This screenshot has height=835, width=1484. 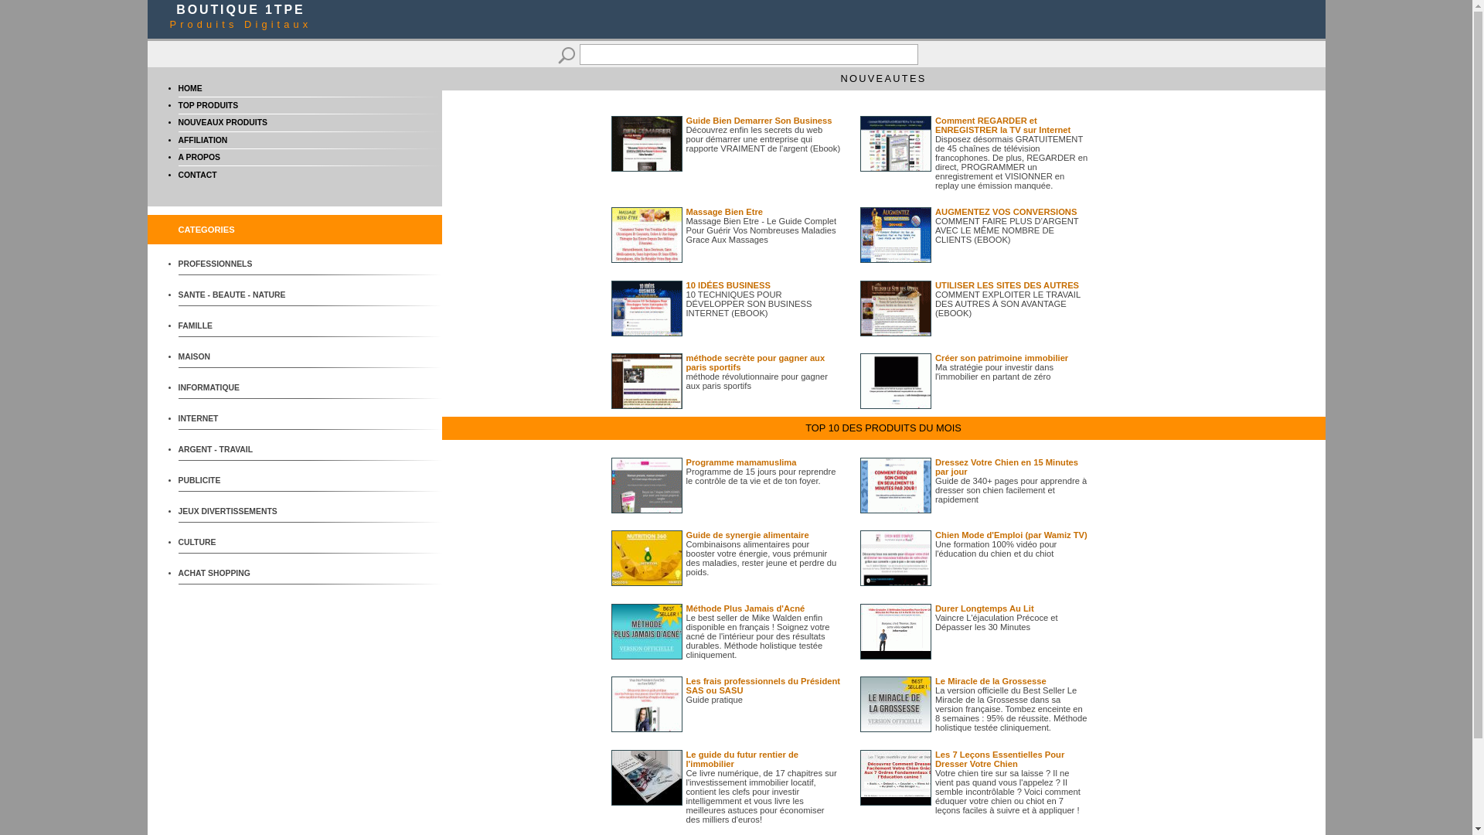 What do you see at coordinates (742, 462) in the screenshot?
I see `Programme mamamuslima` at bounding box center [742, 462].